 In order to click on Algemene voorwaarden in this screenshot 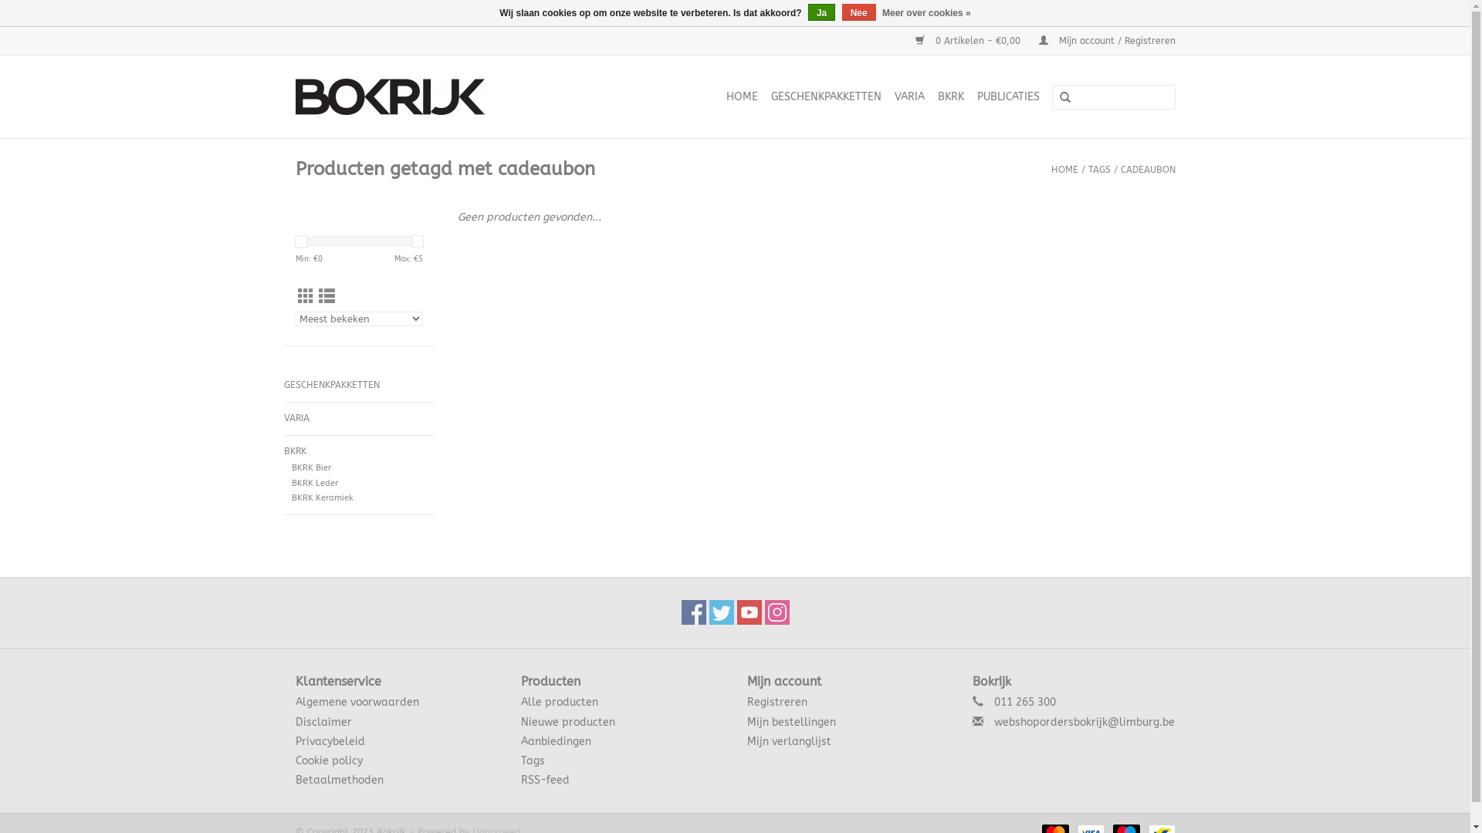, I will do `click(357, 702)`.